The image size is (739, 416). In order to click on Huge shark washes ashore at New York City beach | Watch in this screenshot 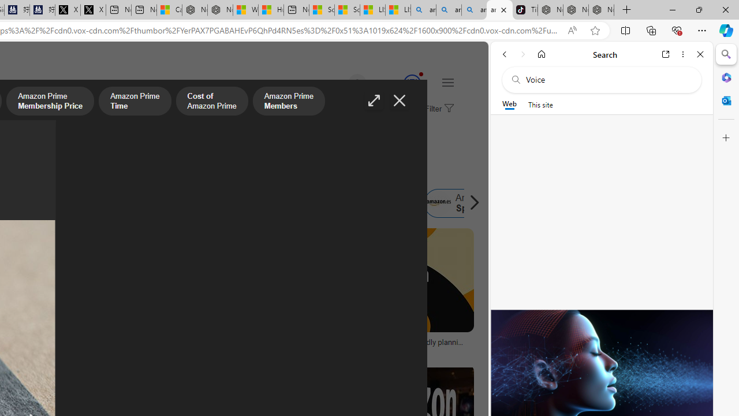, I will do `click(271, 10)`.